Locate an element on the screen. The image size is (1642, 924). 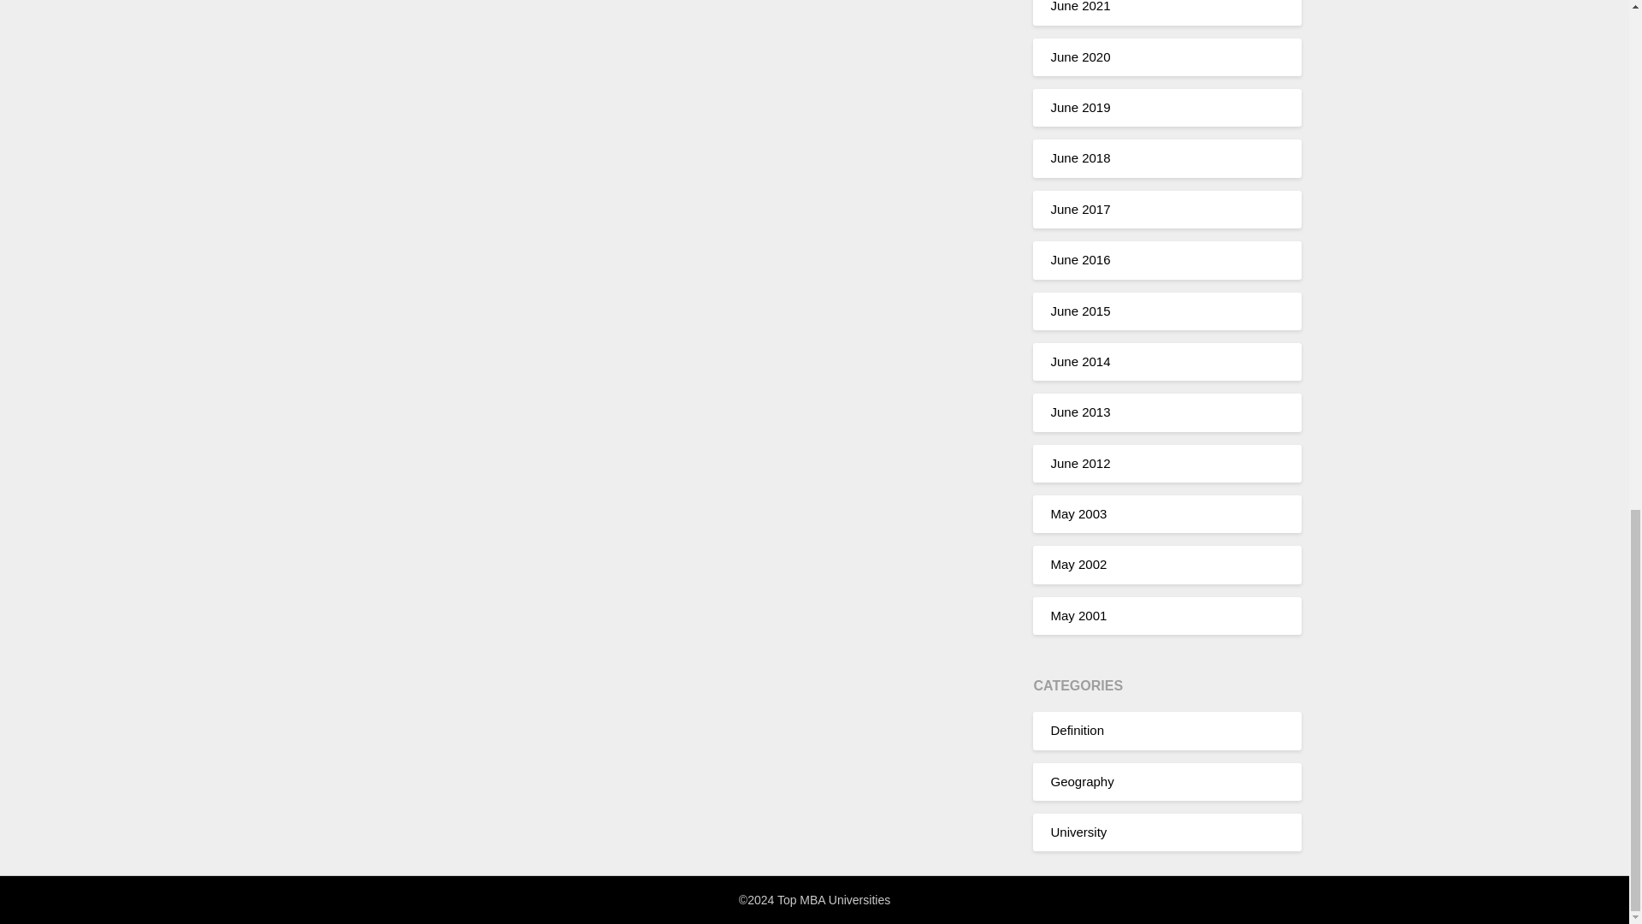
June 2012 is located at coordinates (1079, 463).